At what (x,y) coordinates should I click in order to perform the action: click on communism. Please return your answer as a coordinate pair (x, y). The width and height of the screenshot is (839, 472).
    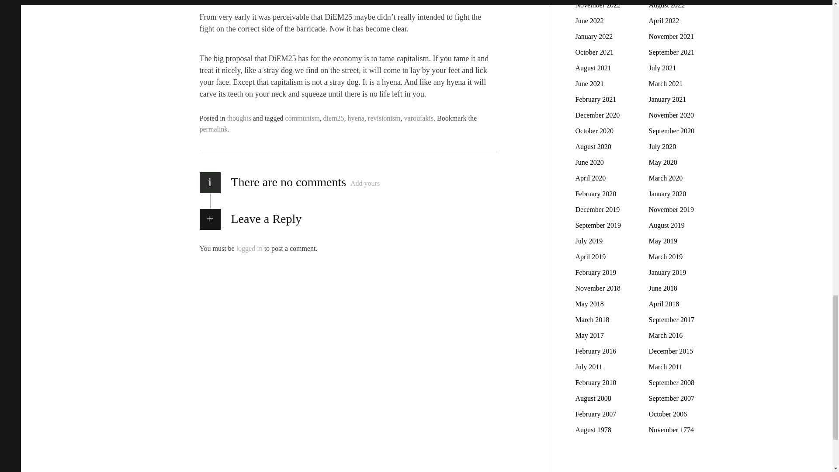
    Looking at the image, I should click on (302, 118).